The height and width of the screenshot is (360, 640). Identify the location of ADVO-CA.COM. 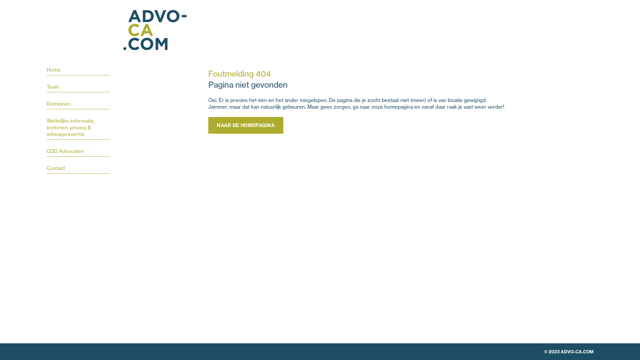
(155, 31).